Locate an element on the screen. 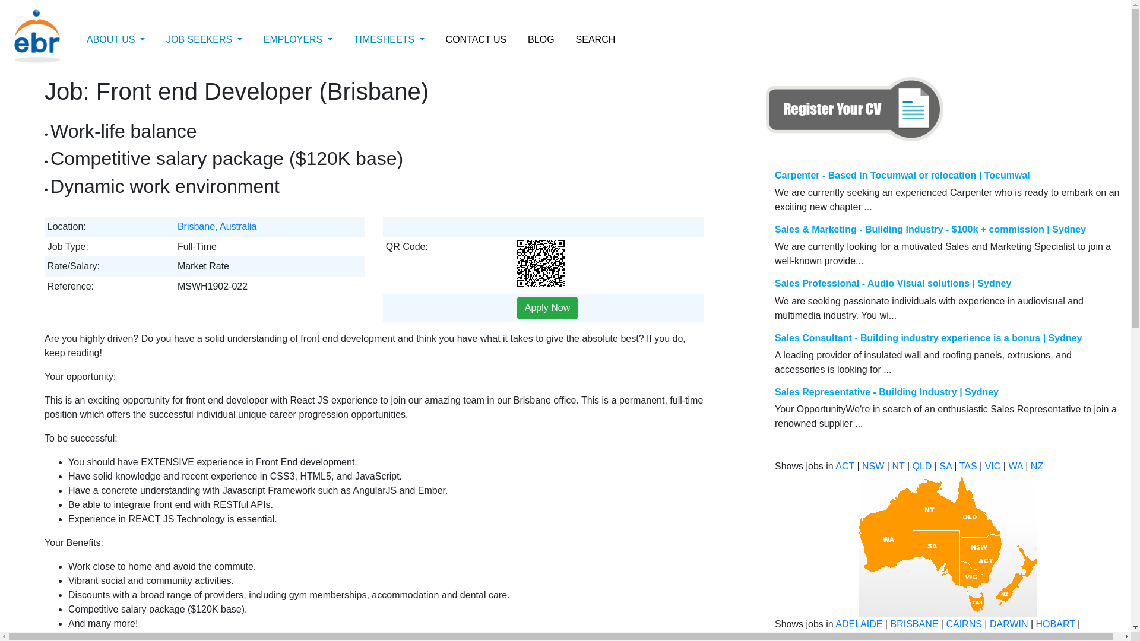 The width and height of the screenshot is (1140, 641). CAIRNS is located at coordinates (964, 624).